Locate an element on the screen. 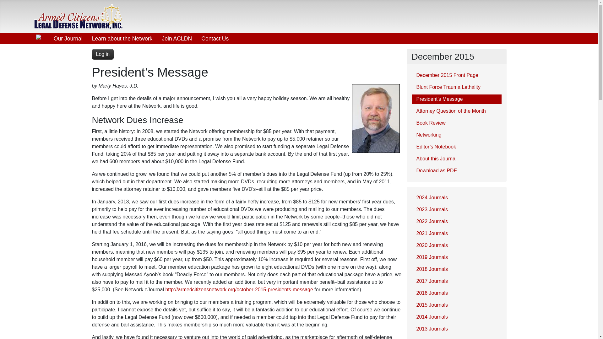 This screenshot has height=339, width=603. 2024 Journals is located at coordinates (456, 197).